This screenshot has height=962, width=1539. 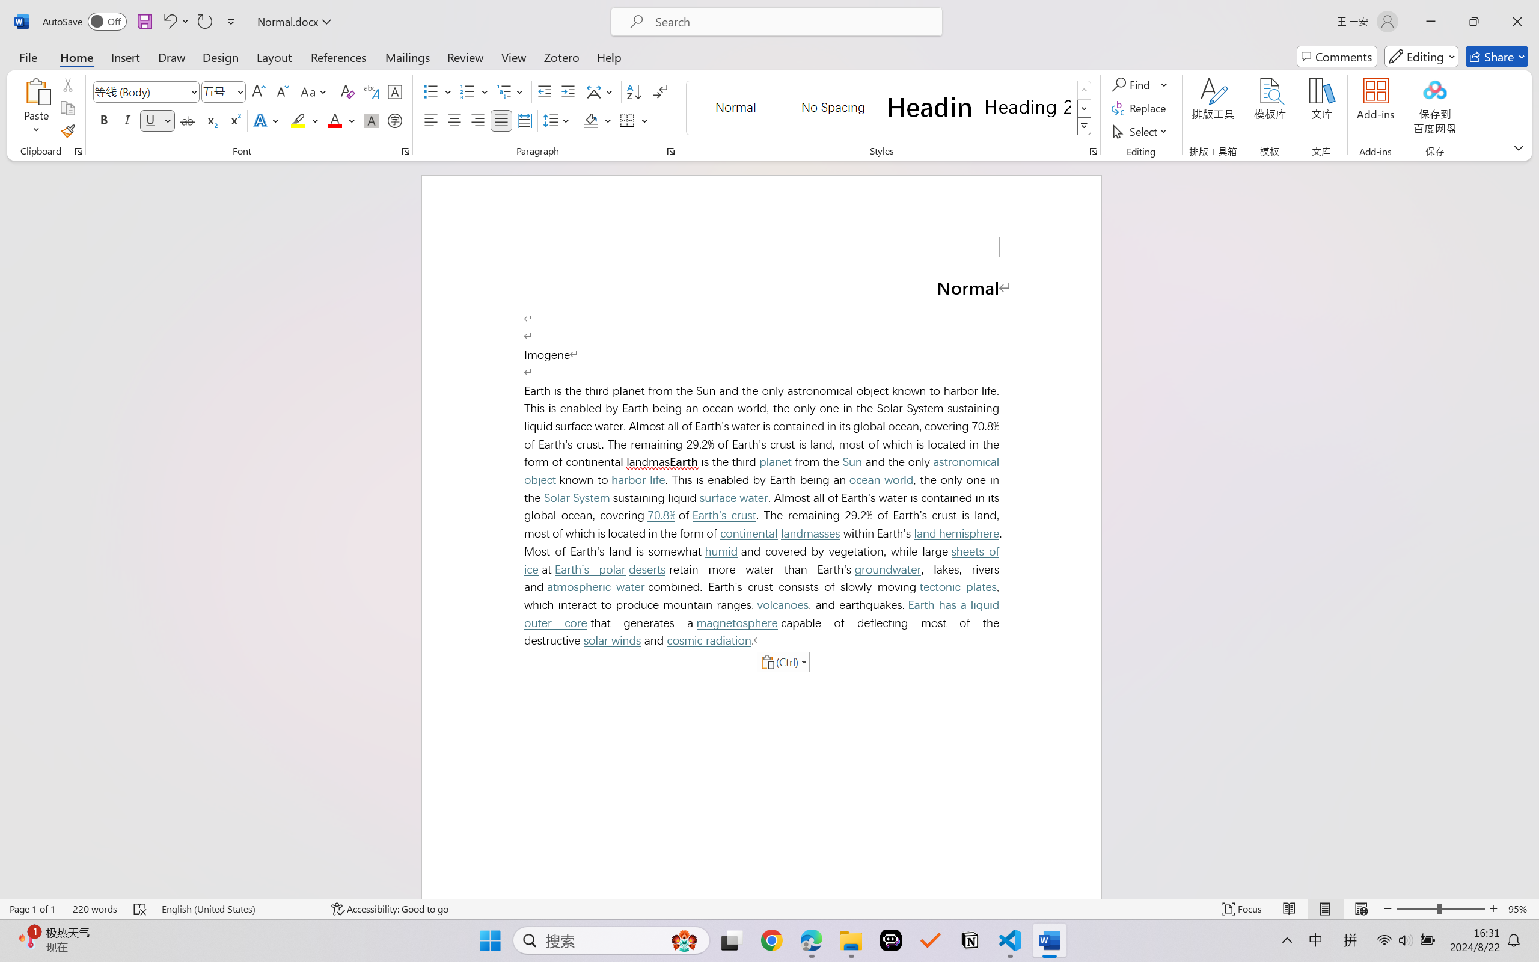 I want to click on Styles, so click(x=1085, y=126).